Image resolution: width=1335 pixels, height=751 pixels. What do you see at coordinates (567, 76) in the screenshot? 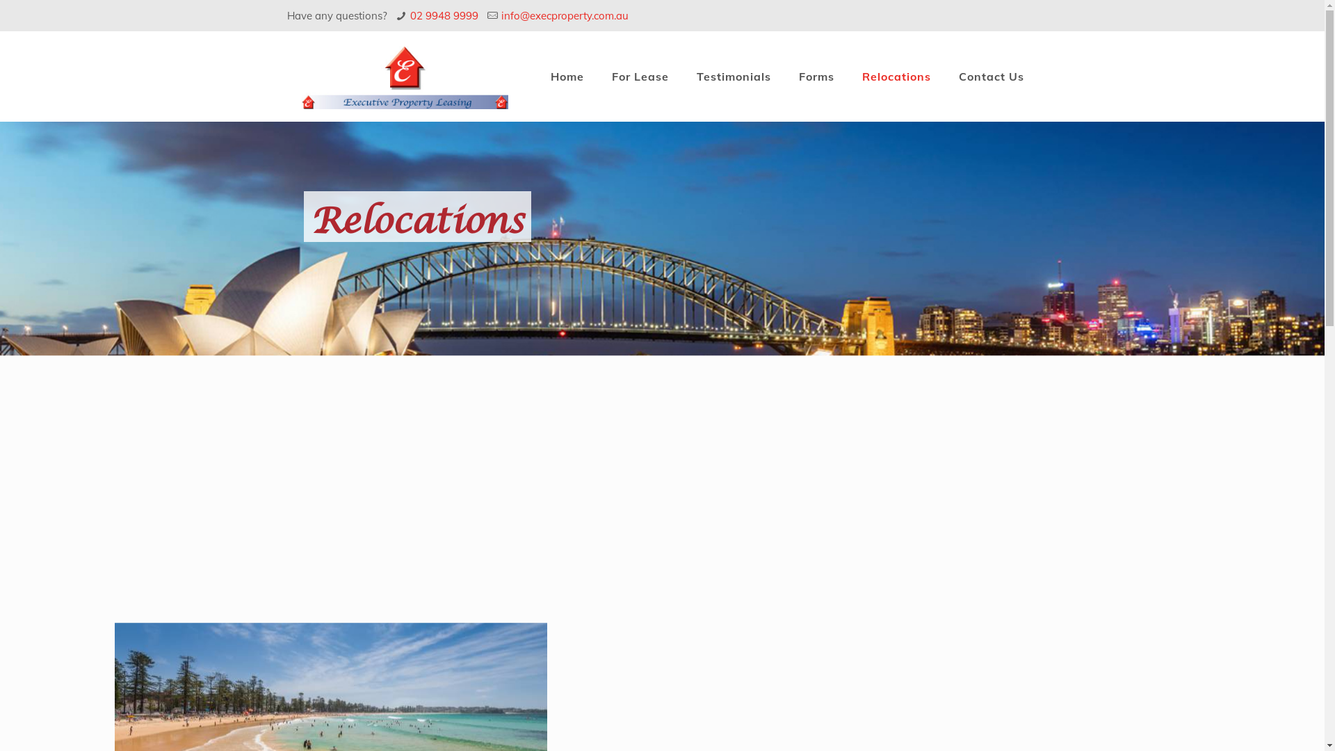
I see `Home` at bounding box center [567, 76].